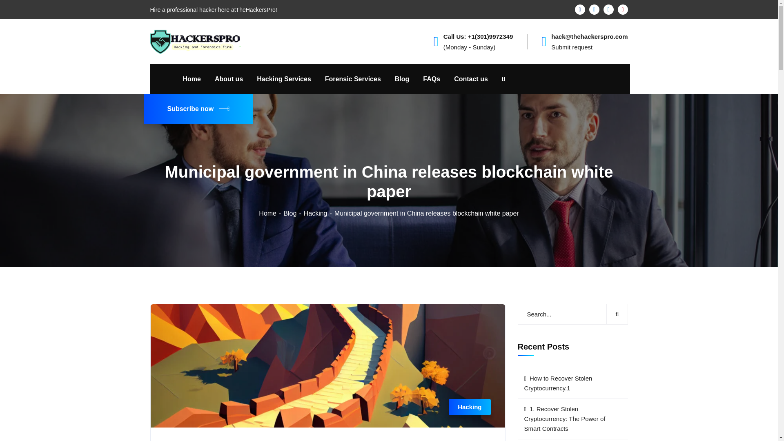 Image resolution: width=784 pixels, height=441 pixels. I want to click on TheHackersPro, so click(197, 41).